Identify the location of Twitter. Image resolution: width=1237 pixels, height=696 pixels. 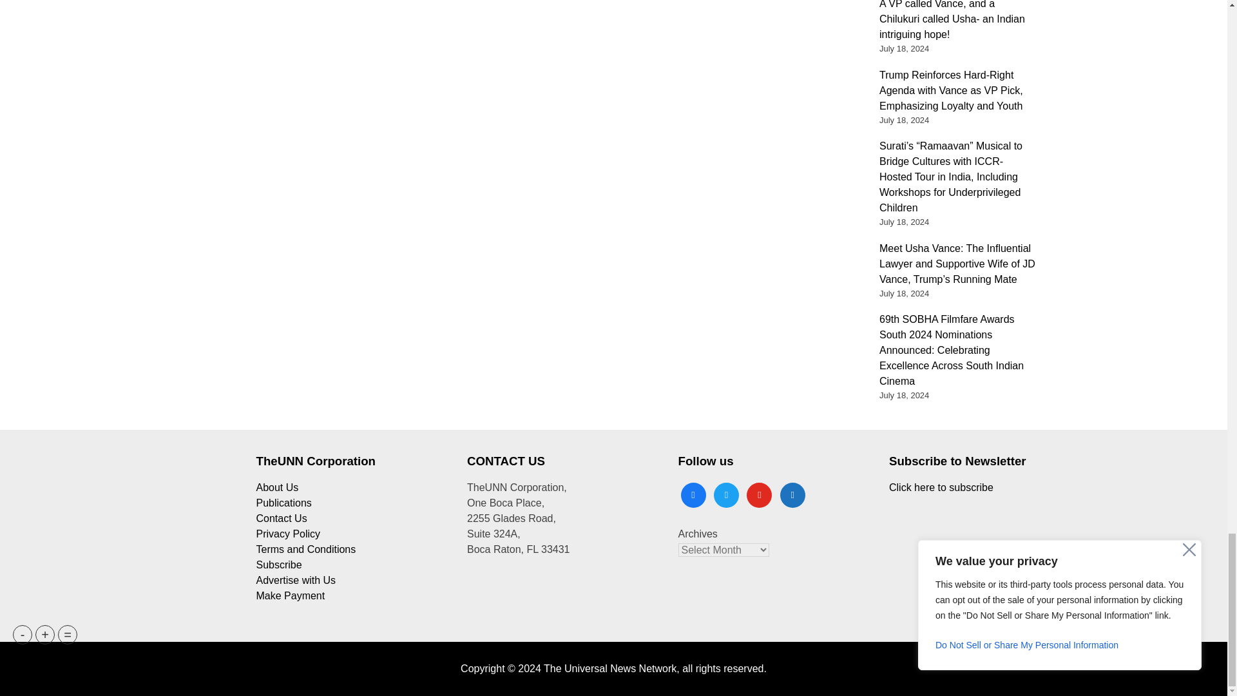
(725, 494).